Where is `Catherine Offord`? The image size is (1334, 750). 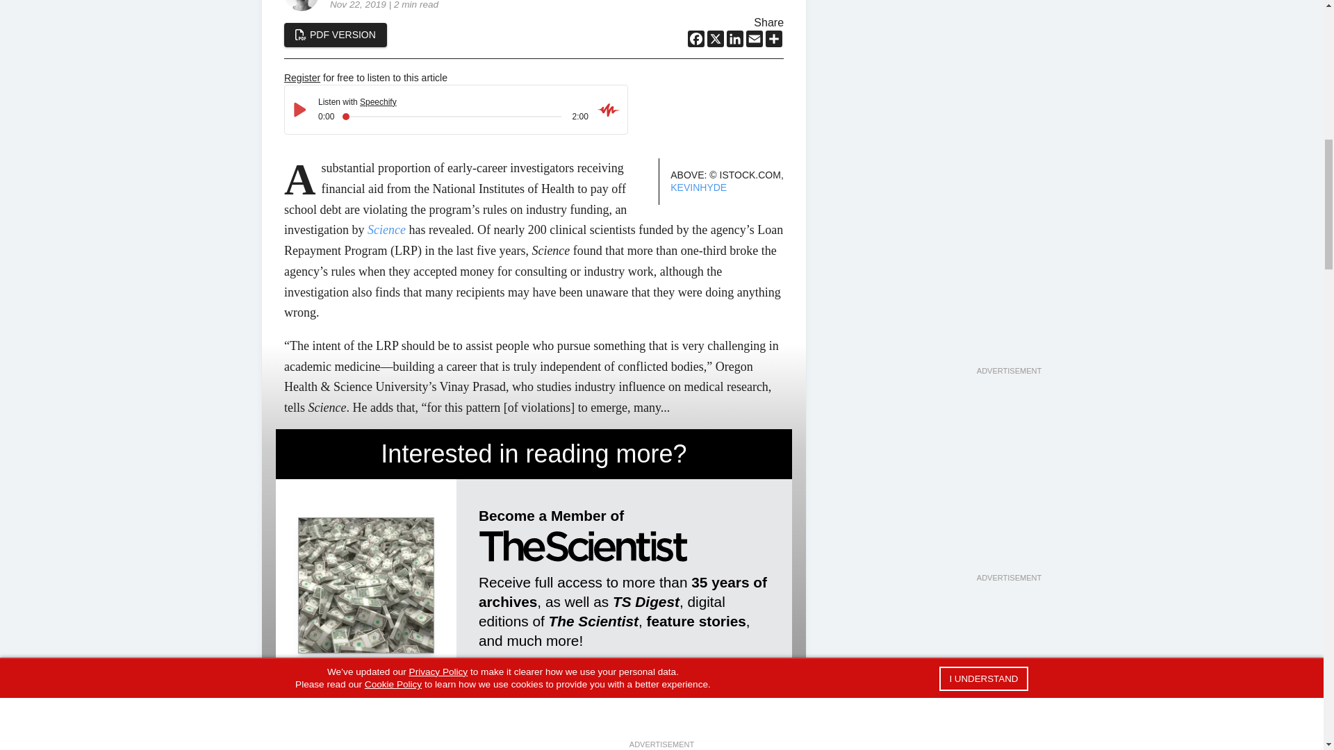
Catherine Offord is located at coordinates (301, 6).